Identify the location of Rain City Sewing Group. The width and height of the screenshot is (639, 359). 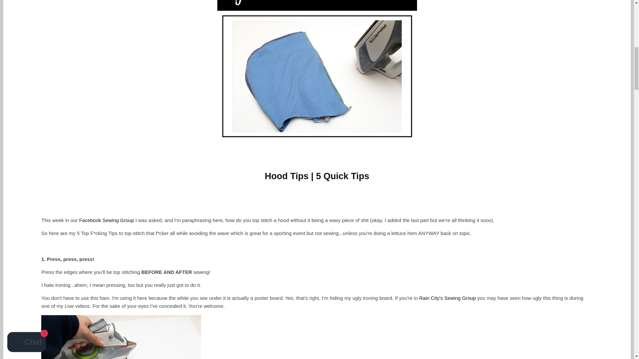
(447, 298).